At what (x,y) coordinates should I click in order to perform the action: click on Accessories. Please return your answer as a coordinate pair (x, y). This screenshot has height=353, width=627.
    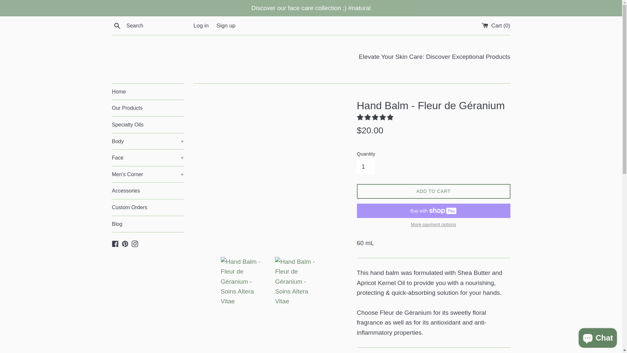
    Looking at the image, I should click on (148, 191).